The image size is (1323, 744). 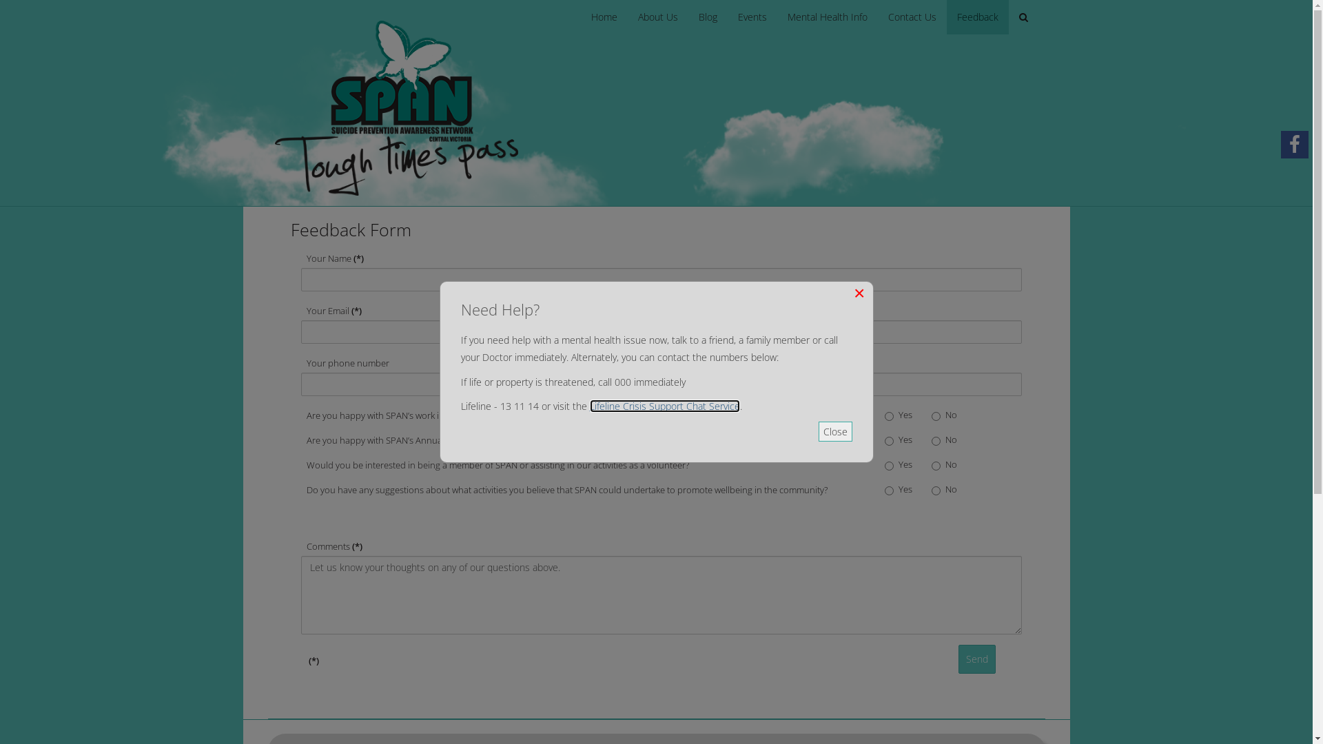 What do you see at coordinates (977, 659) in the screenshot?
I see `Send` at bounding box center [977, 659].